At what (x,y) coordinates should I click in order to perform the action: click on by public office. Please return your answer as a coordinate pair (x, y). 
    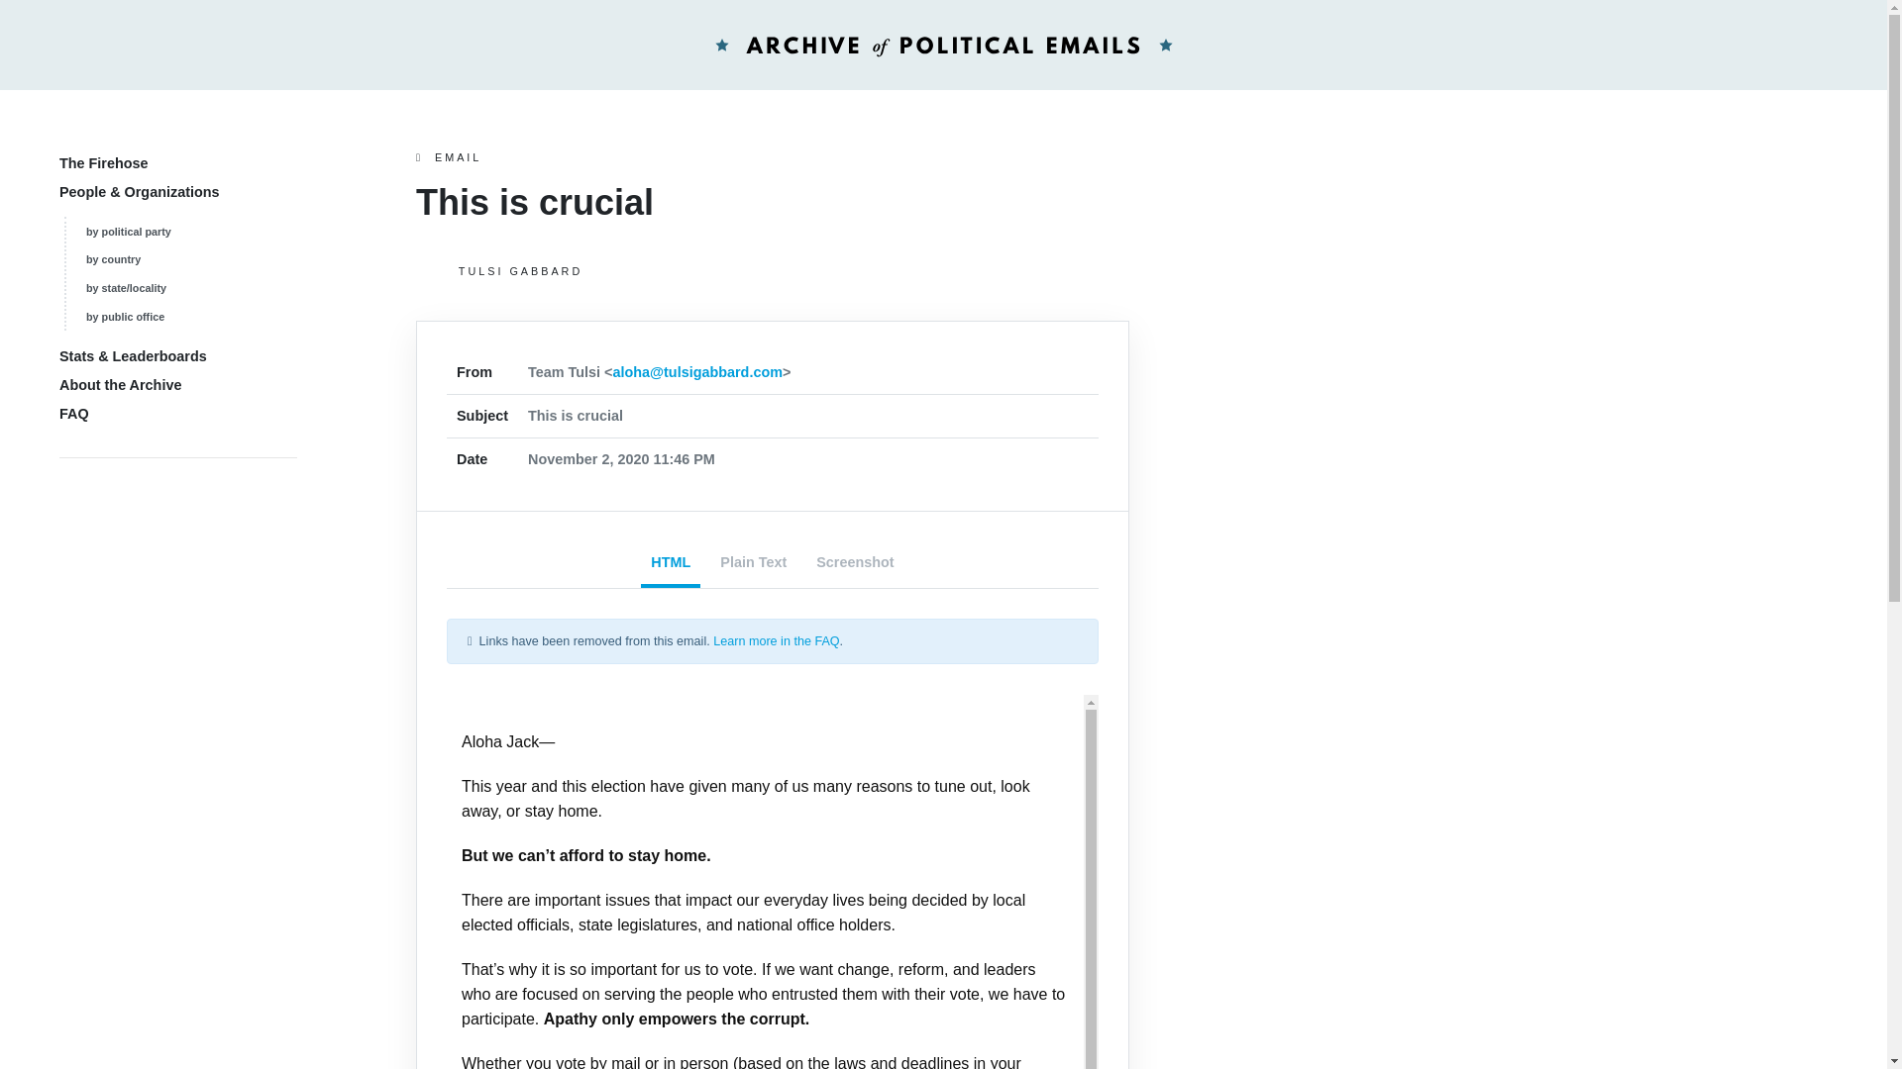
    Looking at the image, I should click on (125, 317).